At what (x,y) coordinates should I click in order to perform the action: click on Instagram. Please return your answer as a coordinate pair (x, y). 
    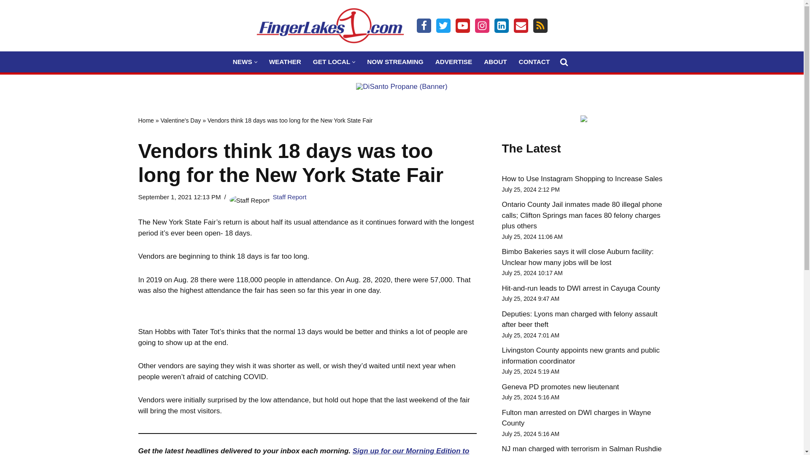
    Looking at the image, I should click on (482, 25).